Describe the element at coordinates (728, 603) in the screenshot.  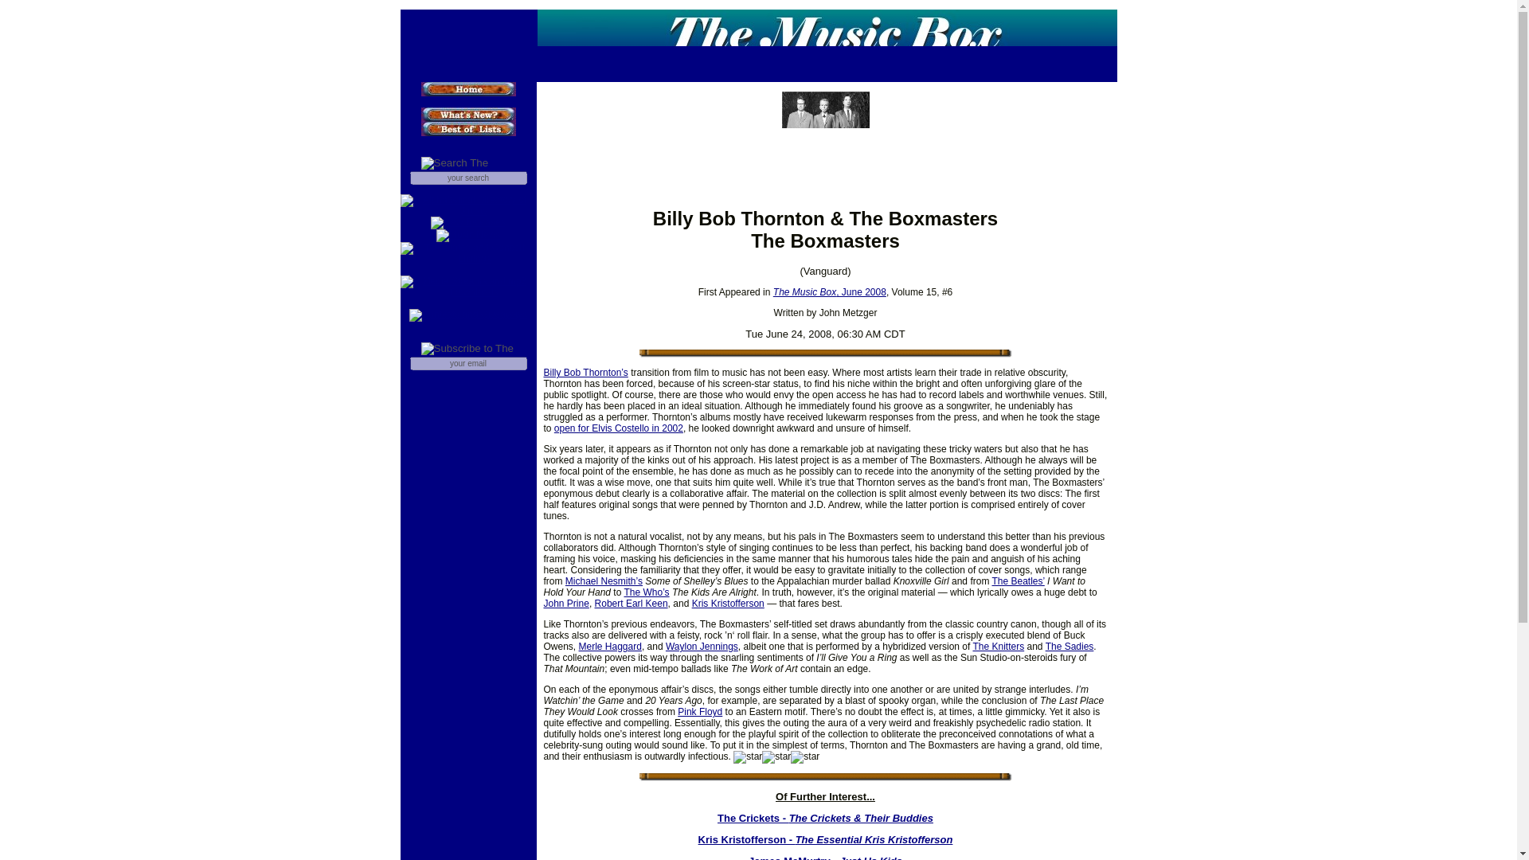
I see `Kris Kristofferson` at that location.